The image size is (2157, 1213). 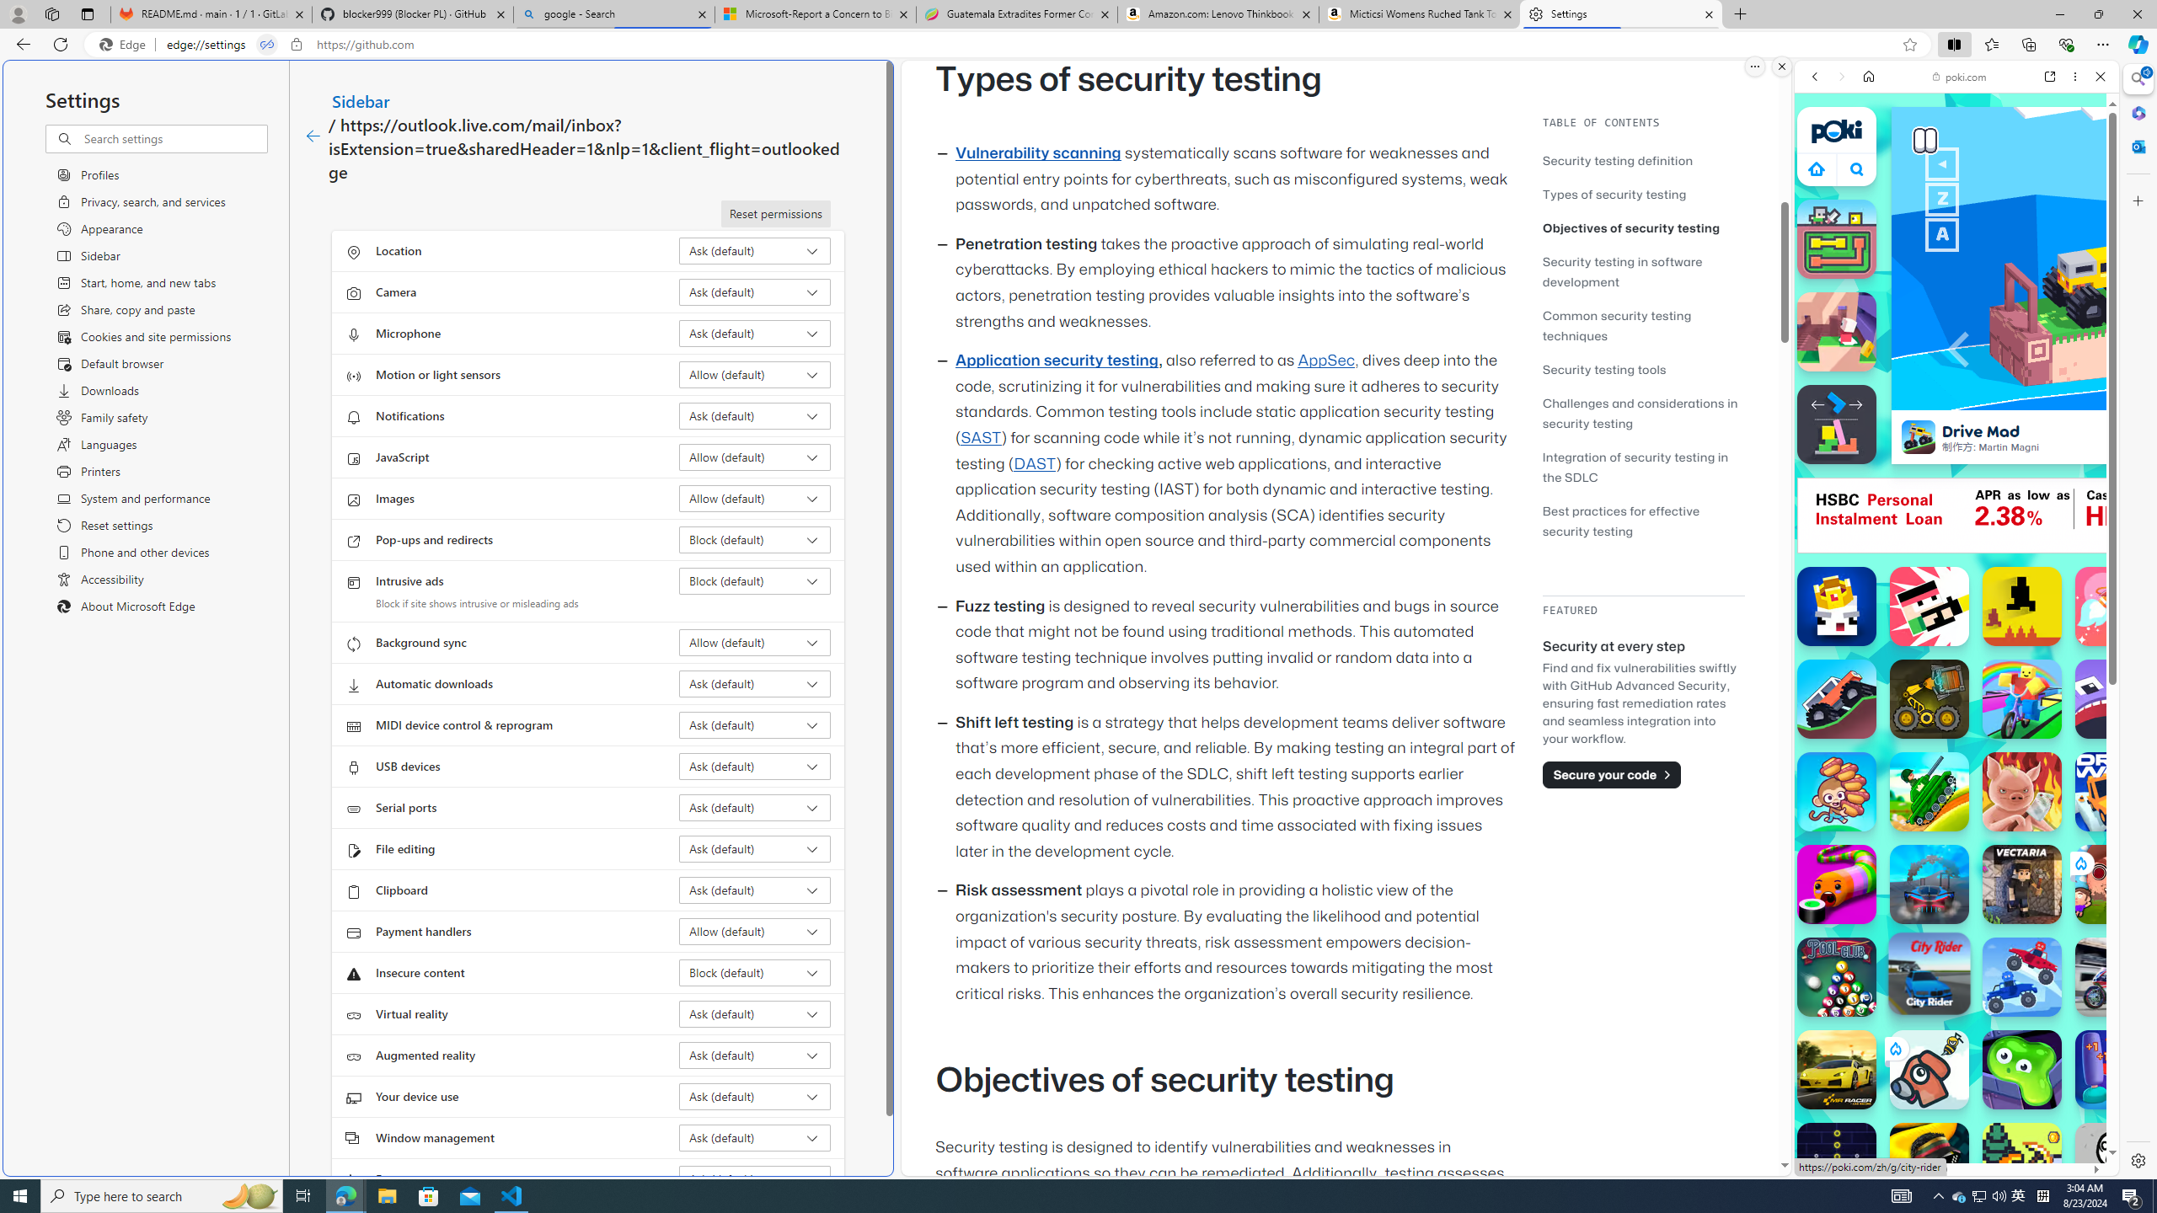 I want to click on Window management Ask (default), so click(x=755, y=1137).